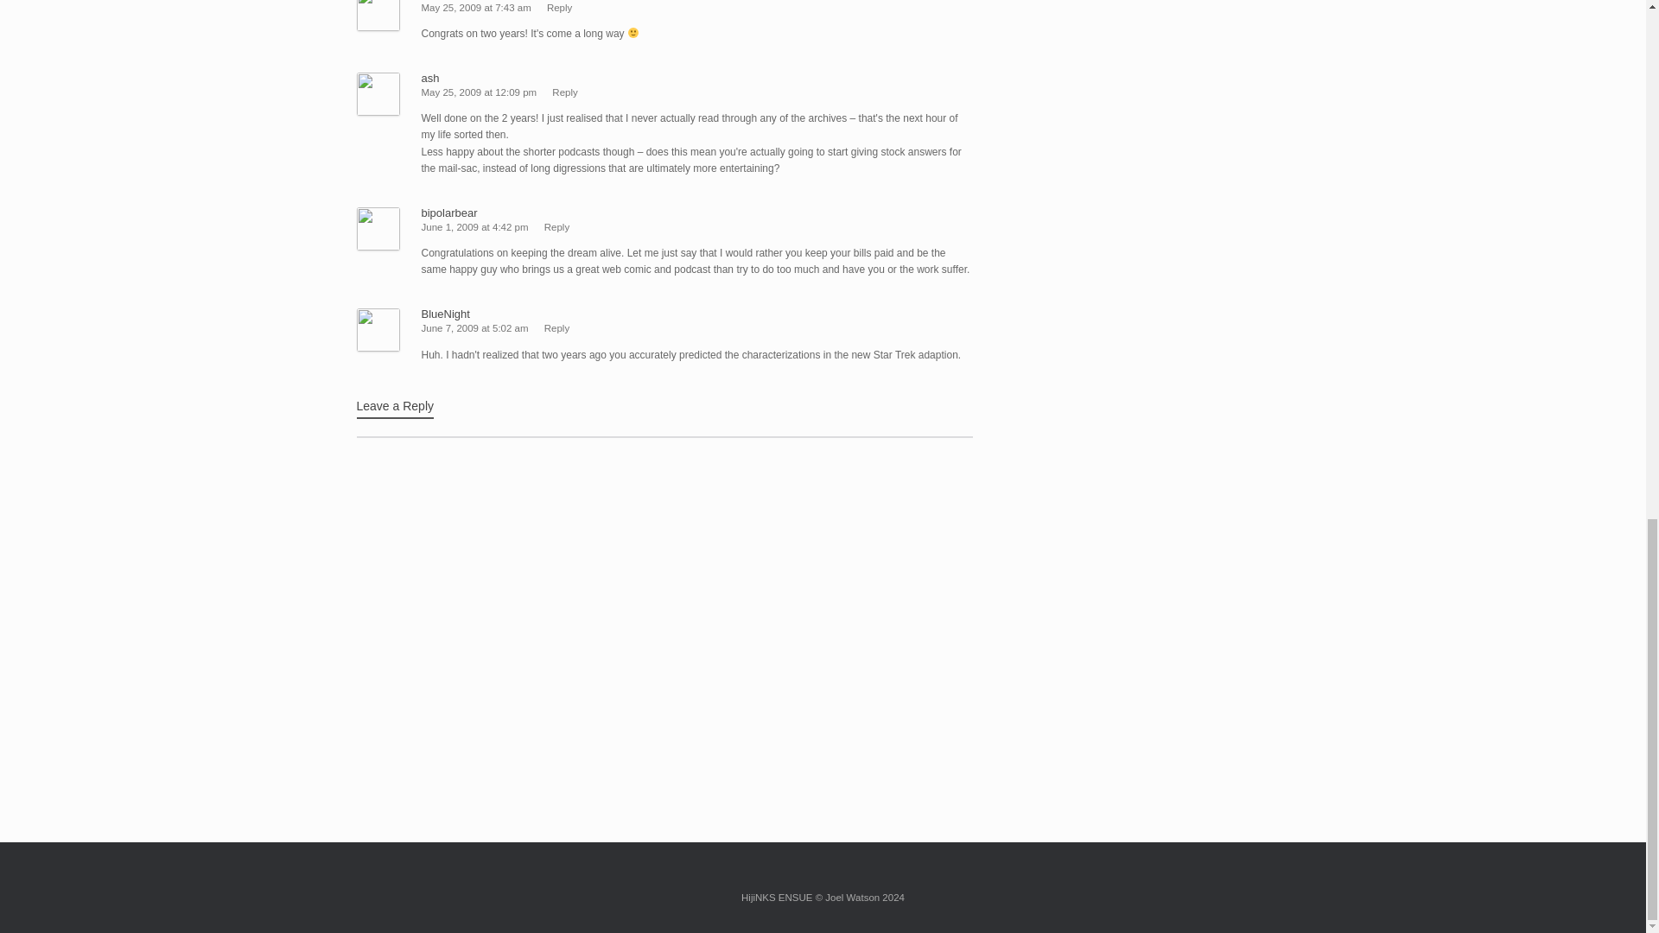 This screenshot has width=1659, height=933. I want to click on ash, so click(430, 78).